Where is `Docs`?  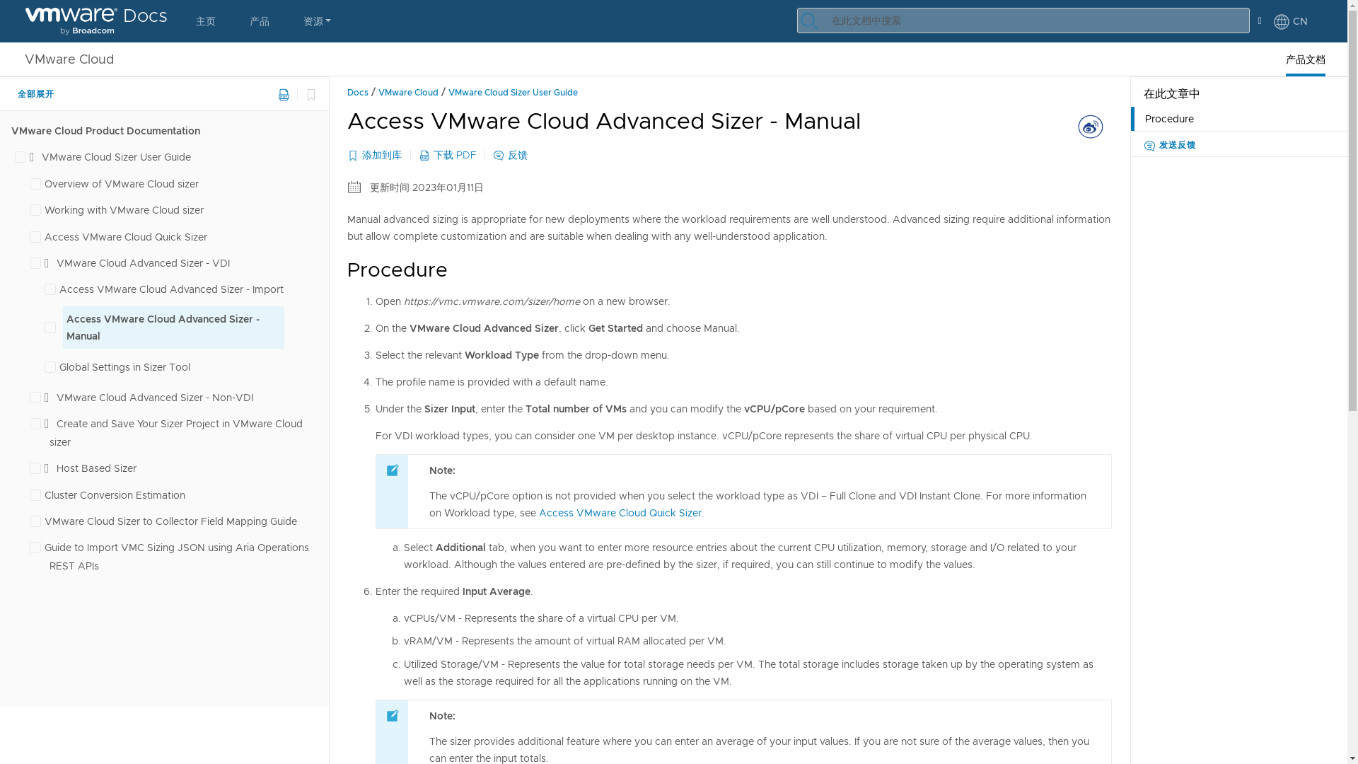
Docs is located at coordinates (96, 21).